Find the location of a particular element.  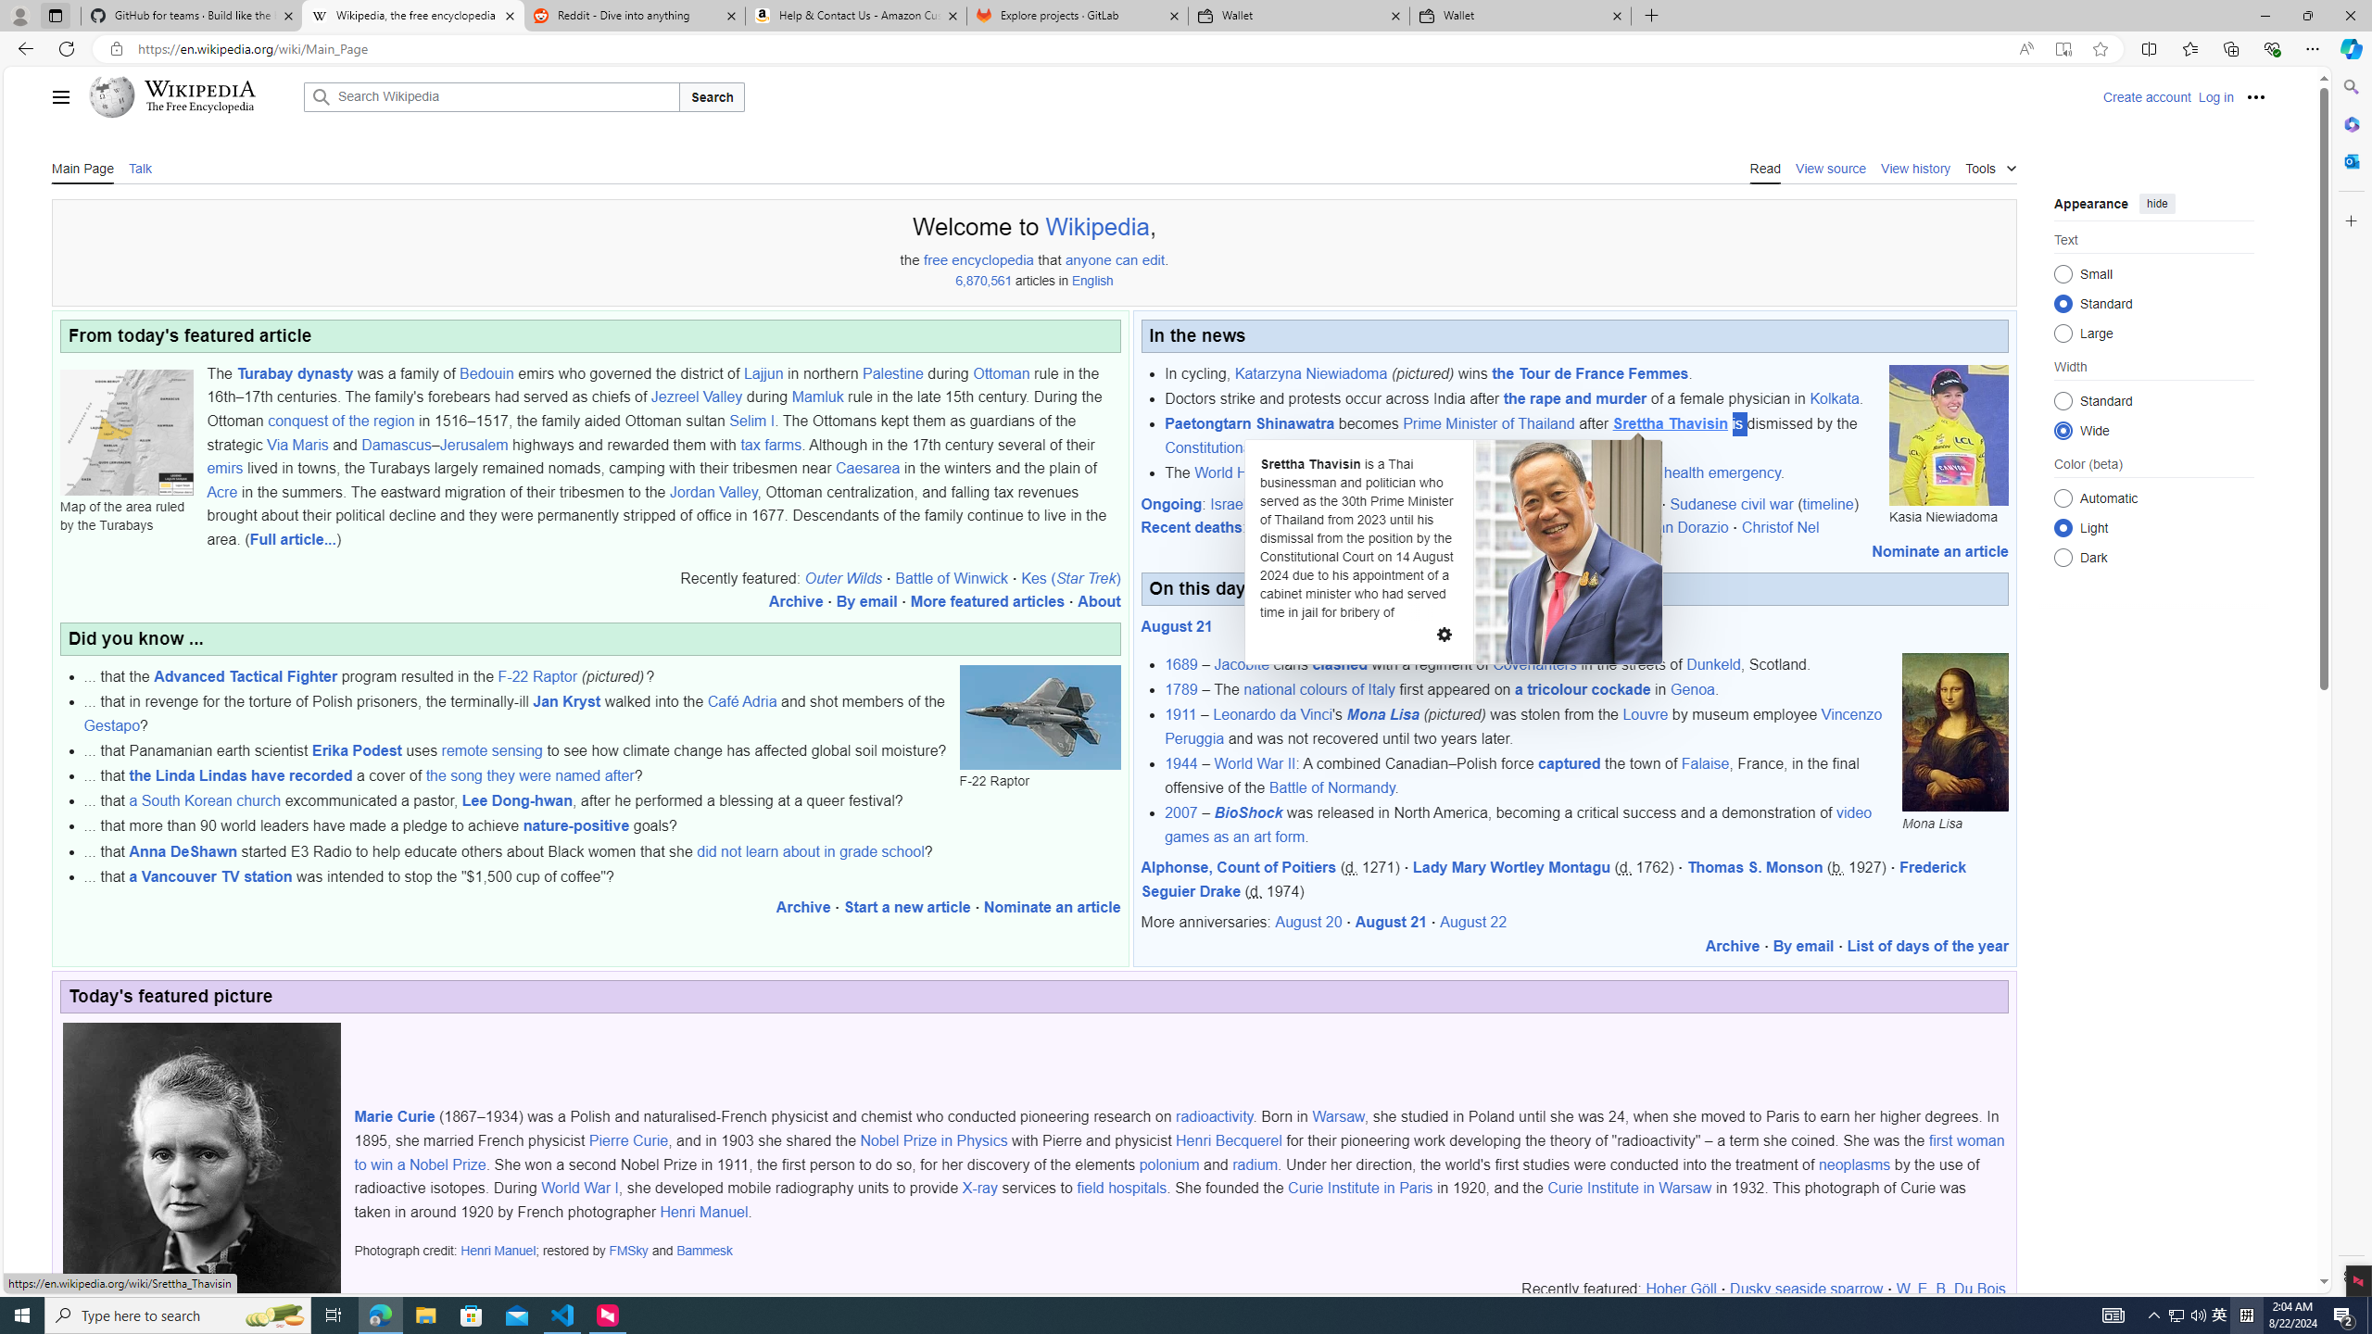

Charis Eng is located at coordinates (1286, 528).